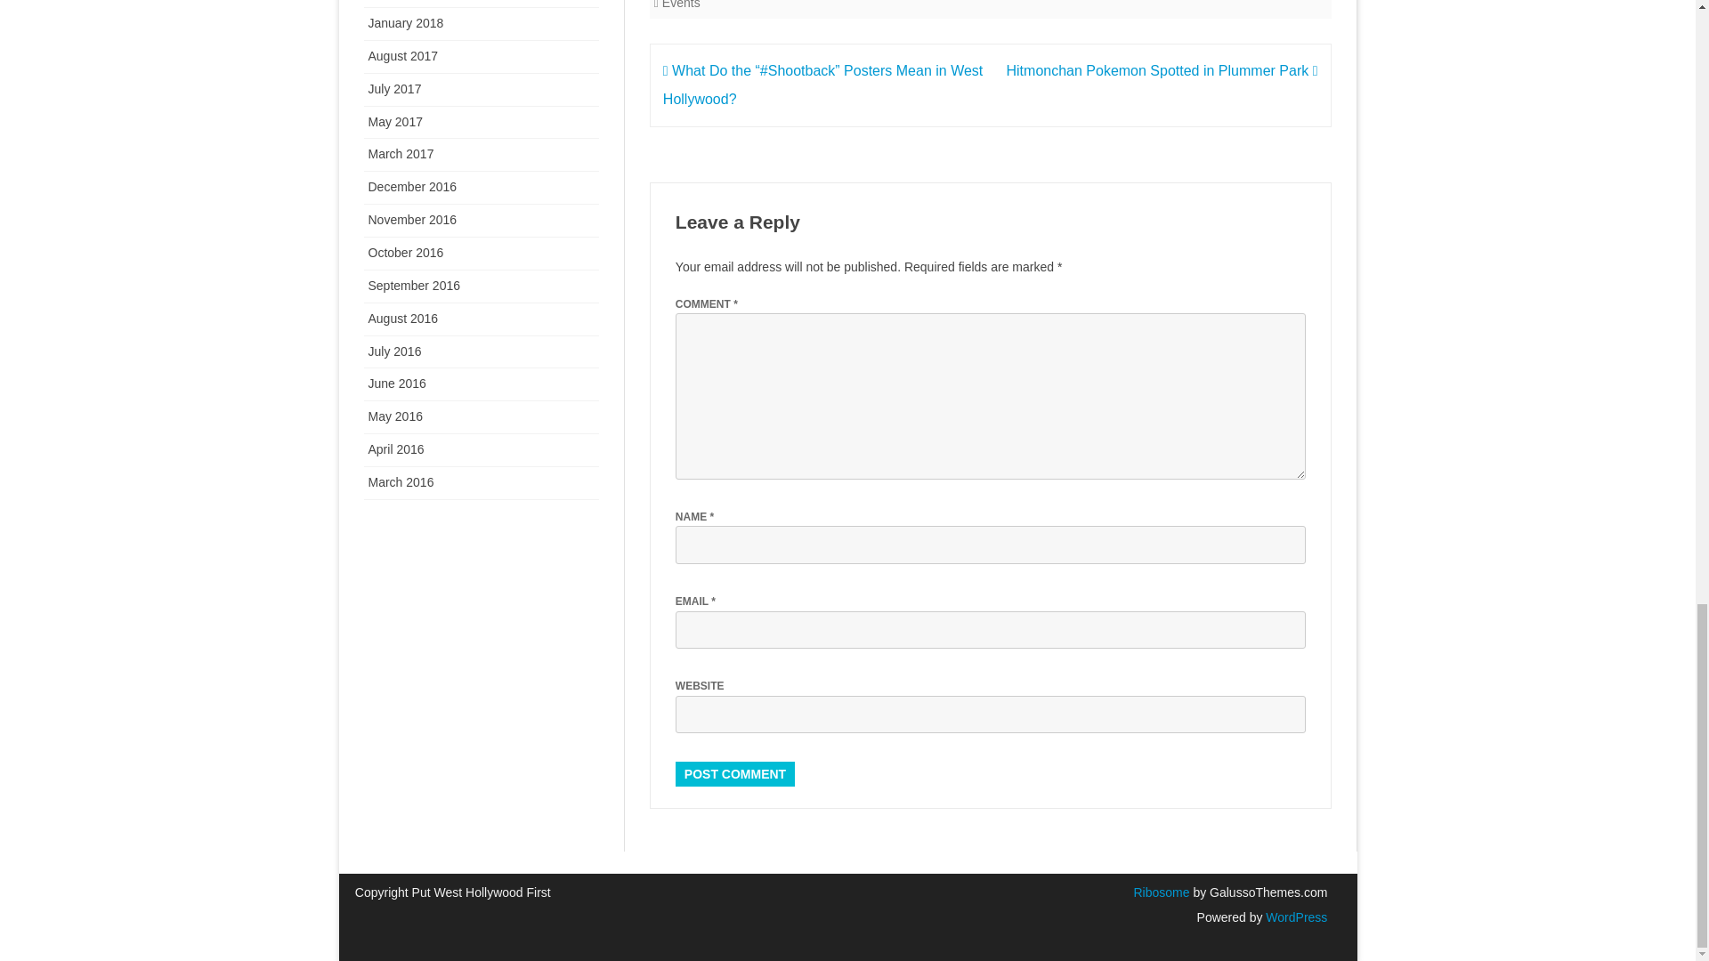  What do you see at coordinates (682, 4) in the screenshot?
I see `Events` at bounding box center [682, 4].